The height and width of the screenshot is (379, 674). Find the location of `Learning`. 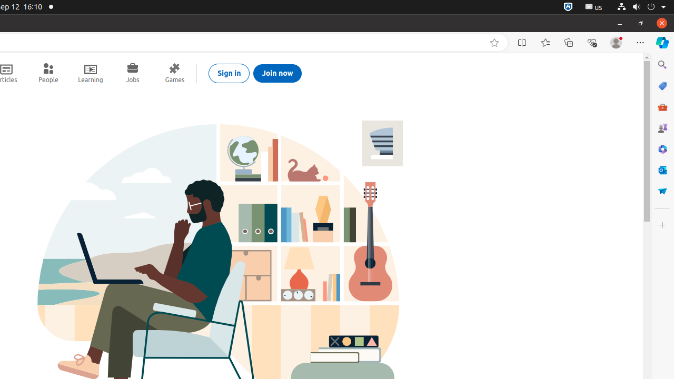

Learning is located at coordinates (91, 73).